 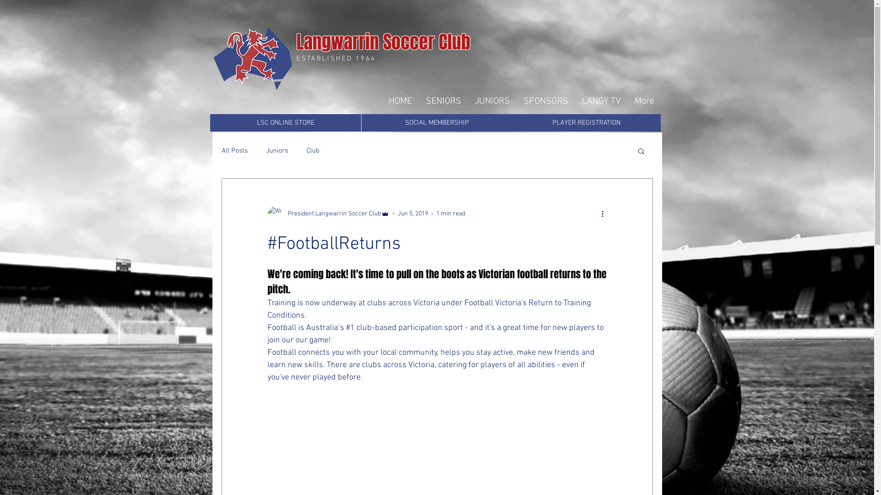 I want to click on Langwarrin Soccer Club, so click(x=384, y=42).